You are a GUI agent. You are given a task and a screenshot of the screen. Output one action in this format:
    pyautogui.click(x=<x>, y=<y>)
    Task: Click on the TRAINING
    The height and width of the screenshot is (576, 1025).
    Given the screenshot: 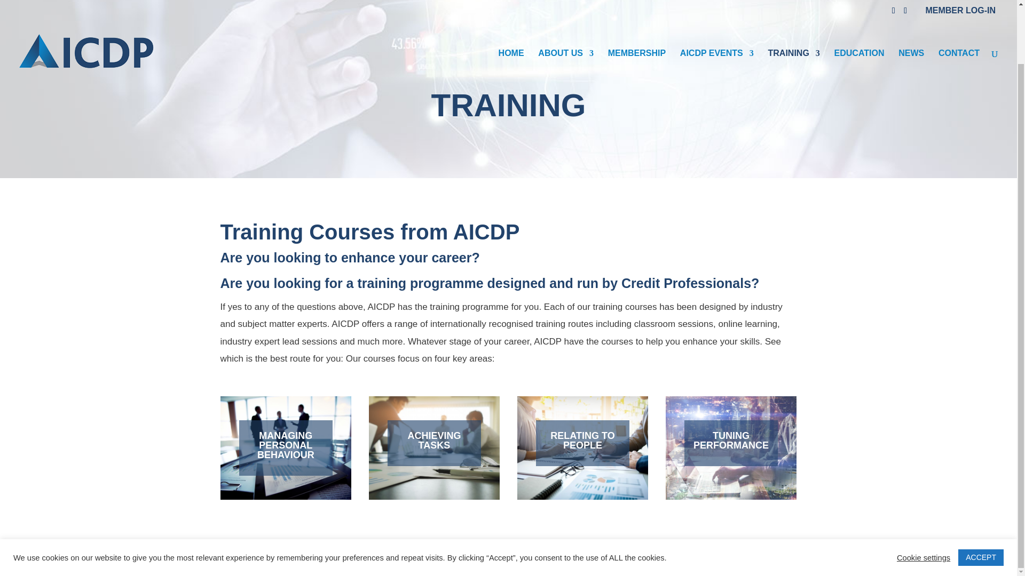 What is the action you would take?
    pyautogui.click(x=794, y=11)
    